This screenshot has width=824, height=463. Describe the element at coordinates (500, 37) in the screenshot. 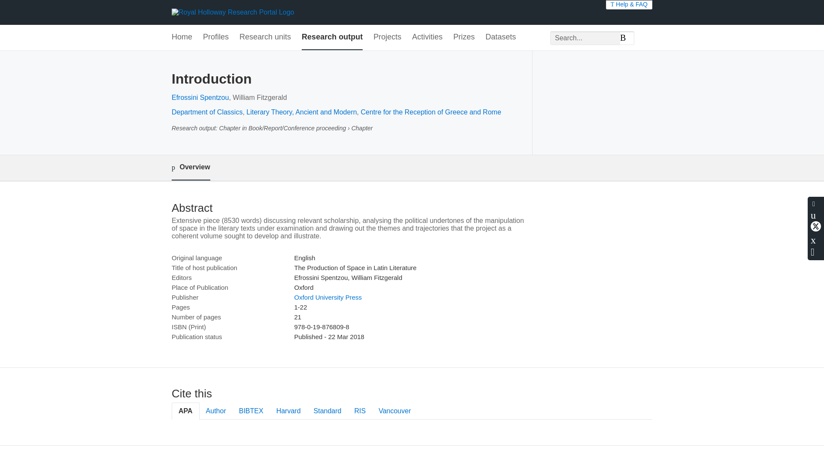

I see `Datasets` at that location.